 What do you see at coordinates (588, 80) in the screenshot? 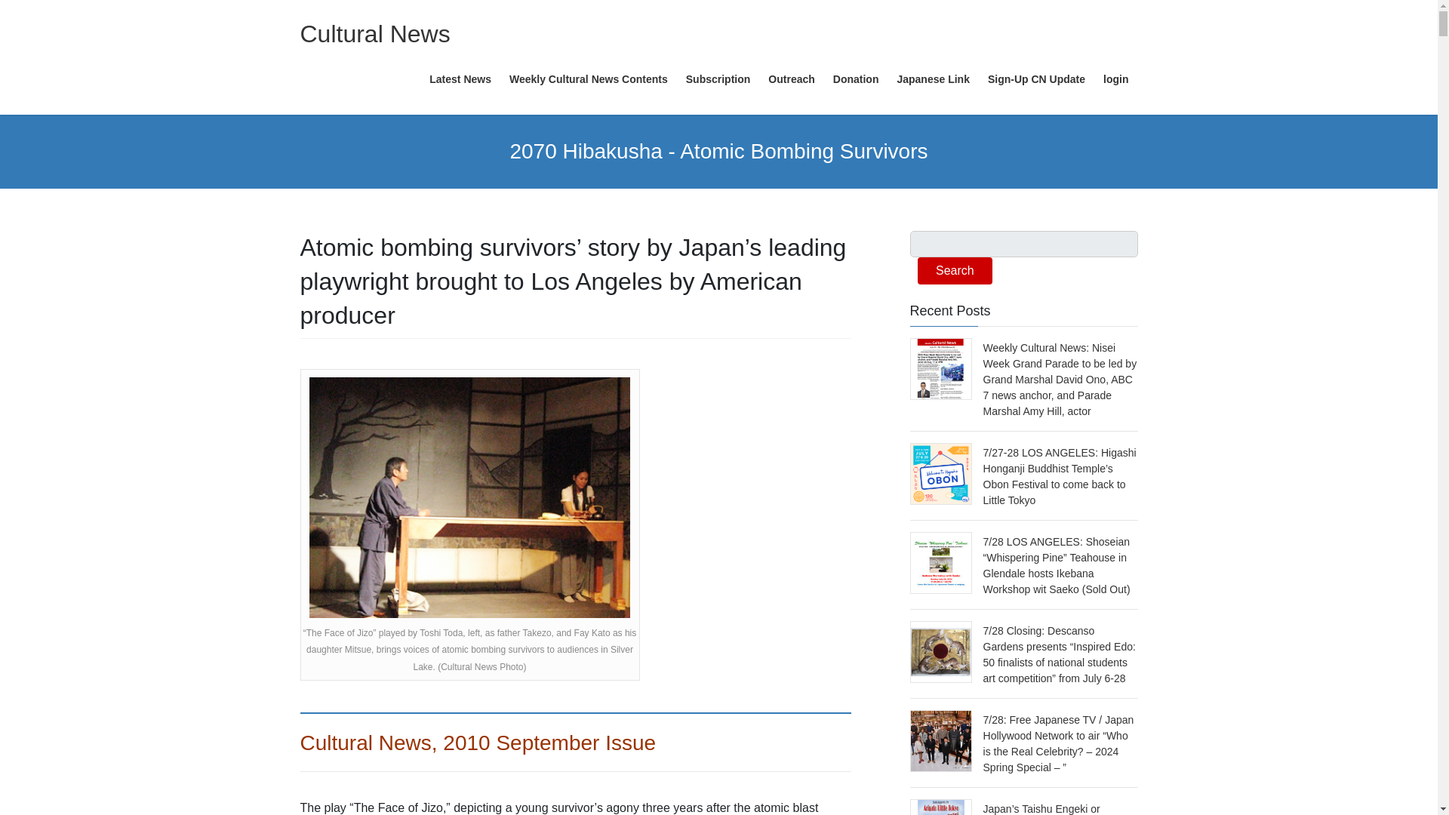
I see `Weekly Cultural News Contents` at bounding box center [588, 80].